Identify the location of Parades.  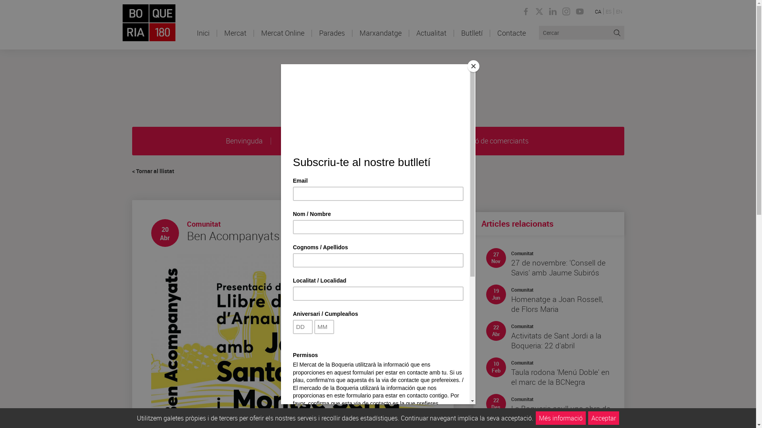
(332, 40).